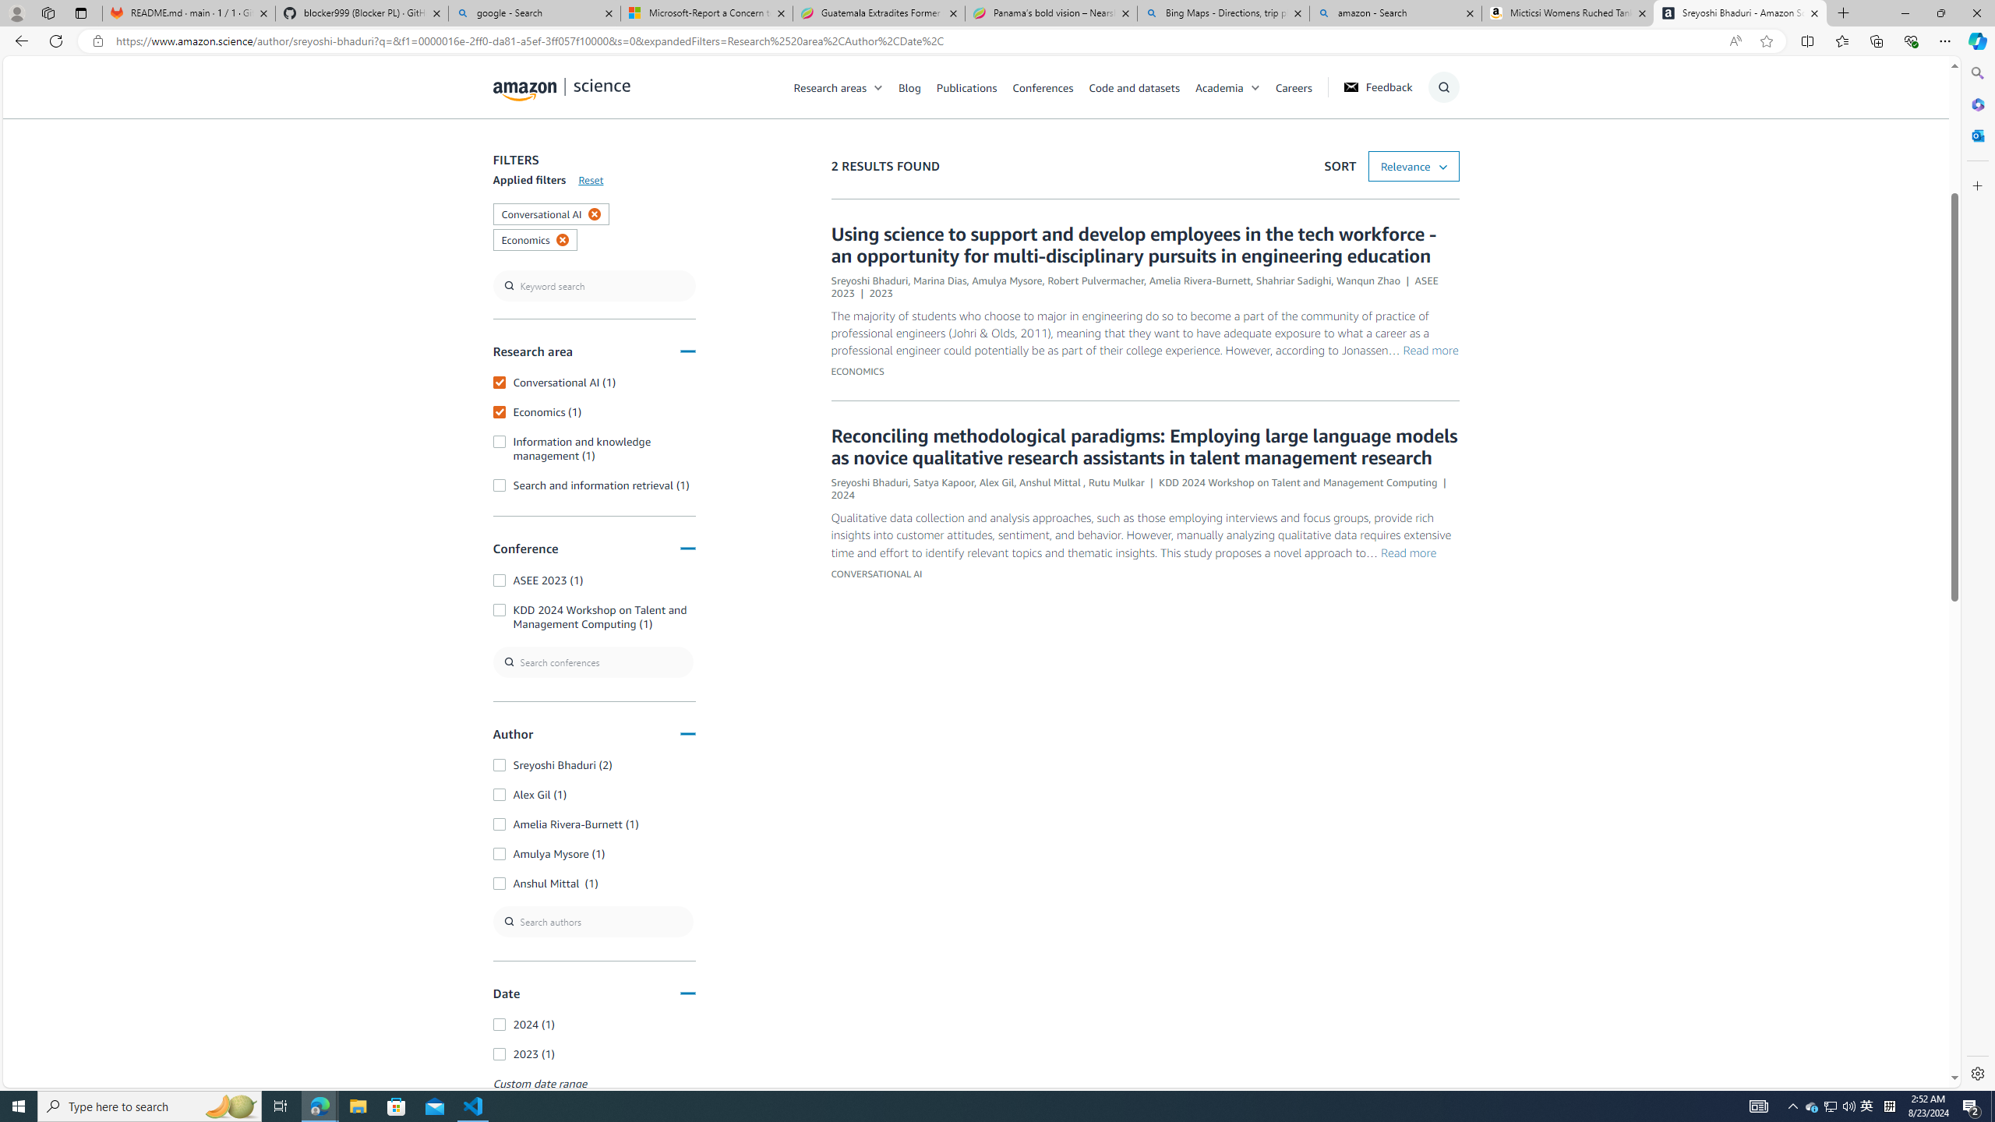 The height and width of the screenshot is (1122, 1995). What do you see at coordinates (1443, 87) in the screenshot?
I see `Show Search Form` at bounding box center [1443, 87].